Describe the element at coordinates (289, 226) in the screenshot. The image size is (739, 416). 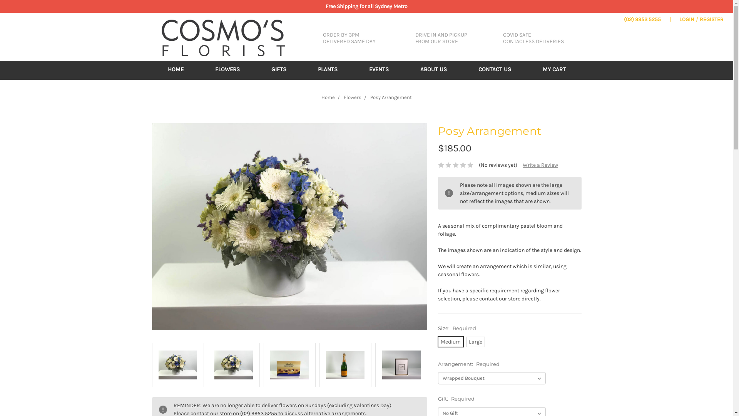
I see `Posy Arrangement` at that location.